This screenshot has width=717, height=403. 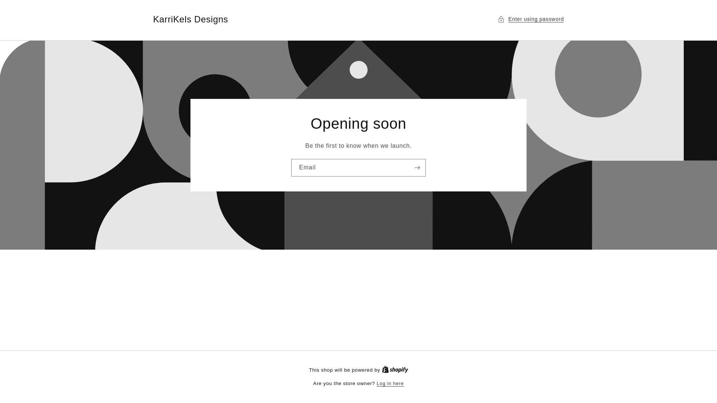 What do you see at coordinates (22, 9) in the screenshot?
I see `Skip to content` at bounding box center [22, 9].